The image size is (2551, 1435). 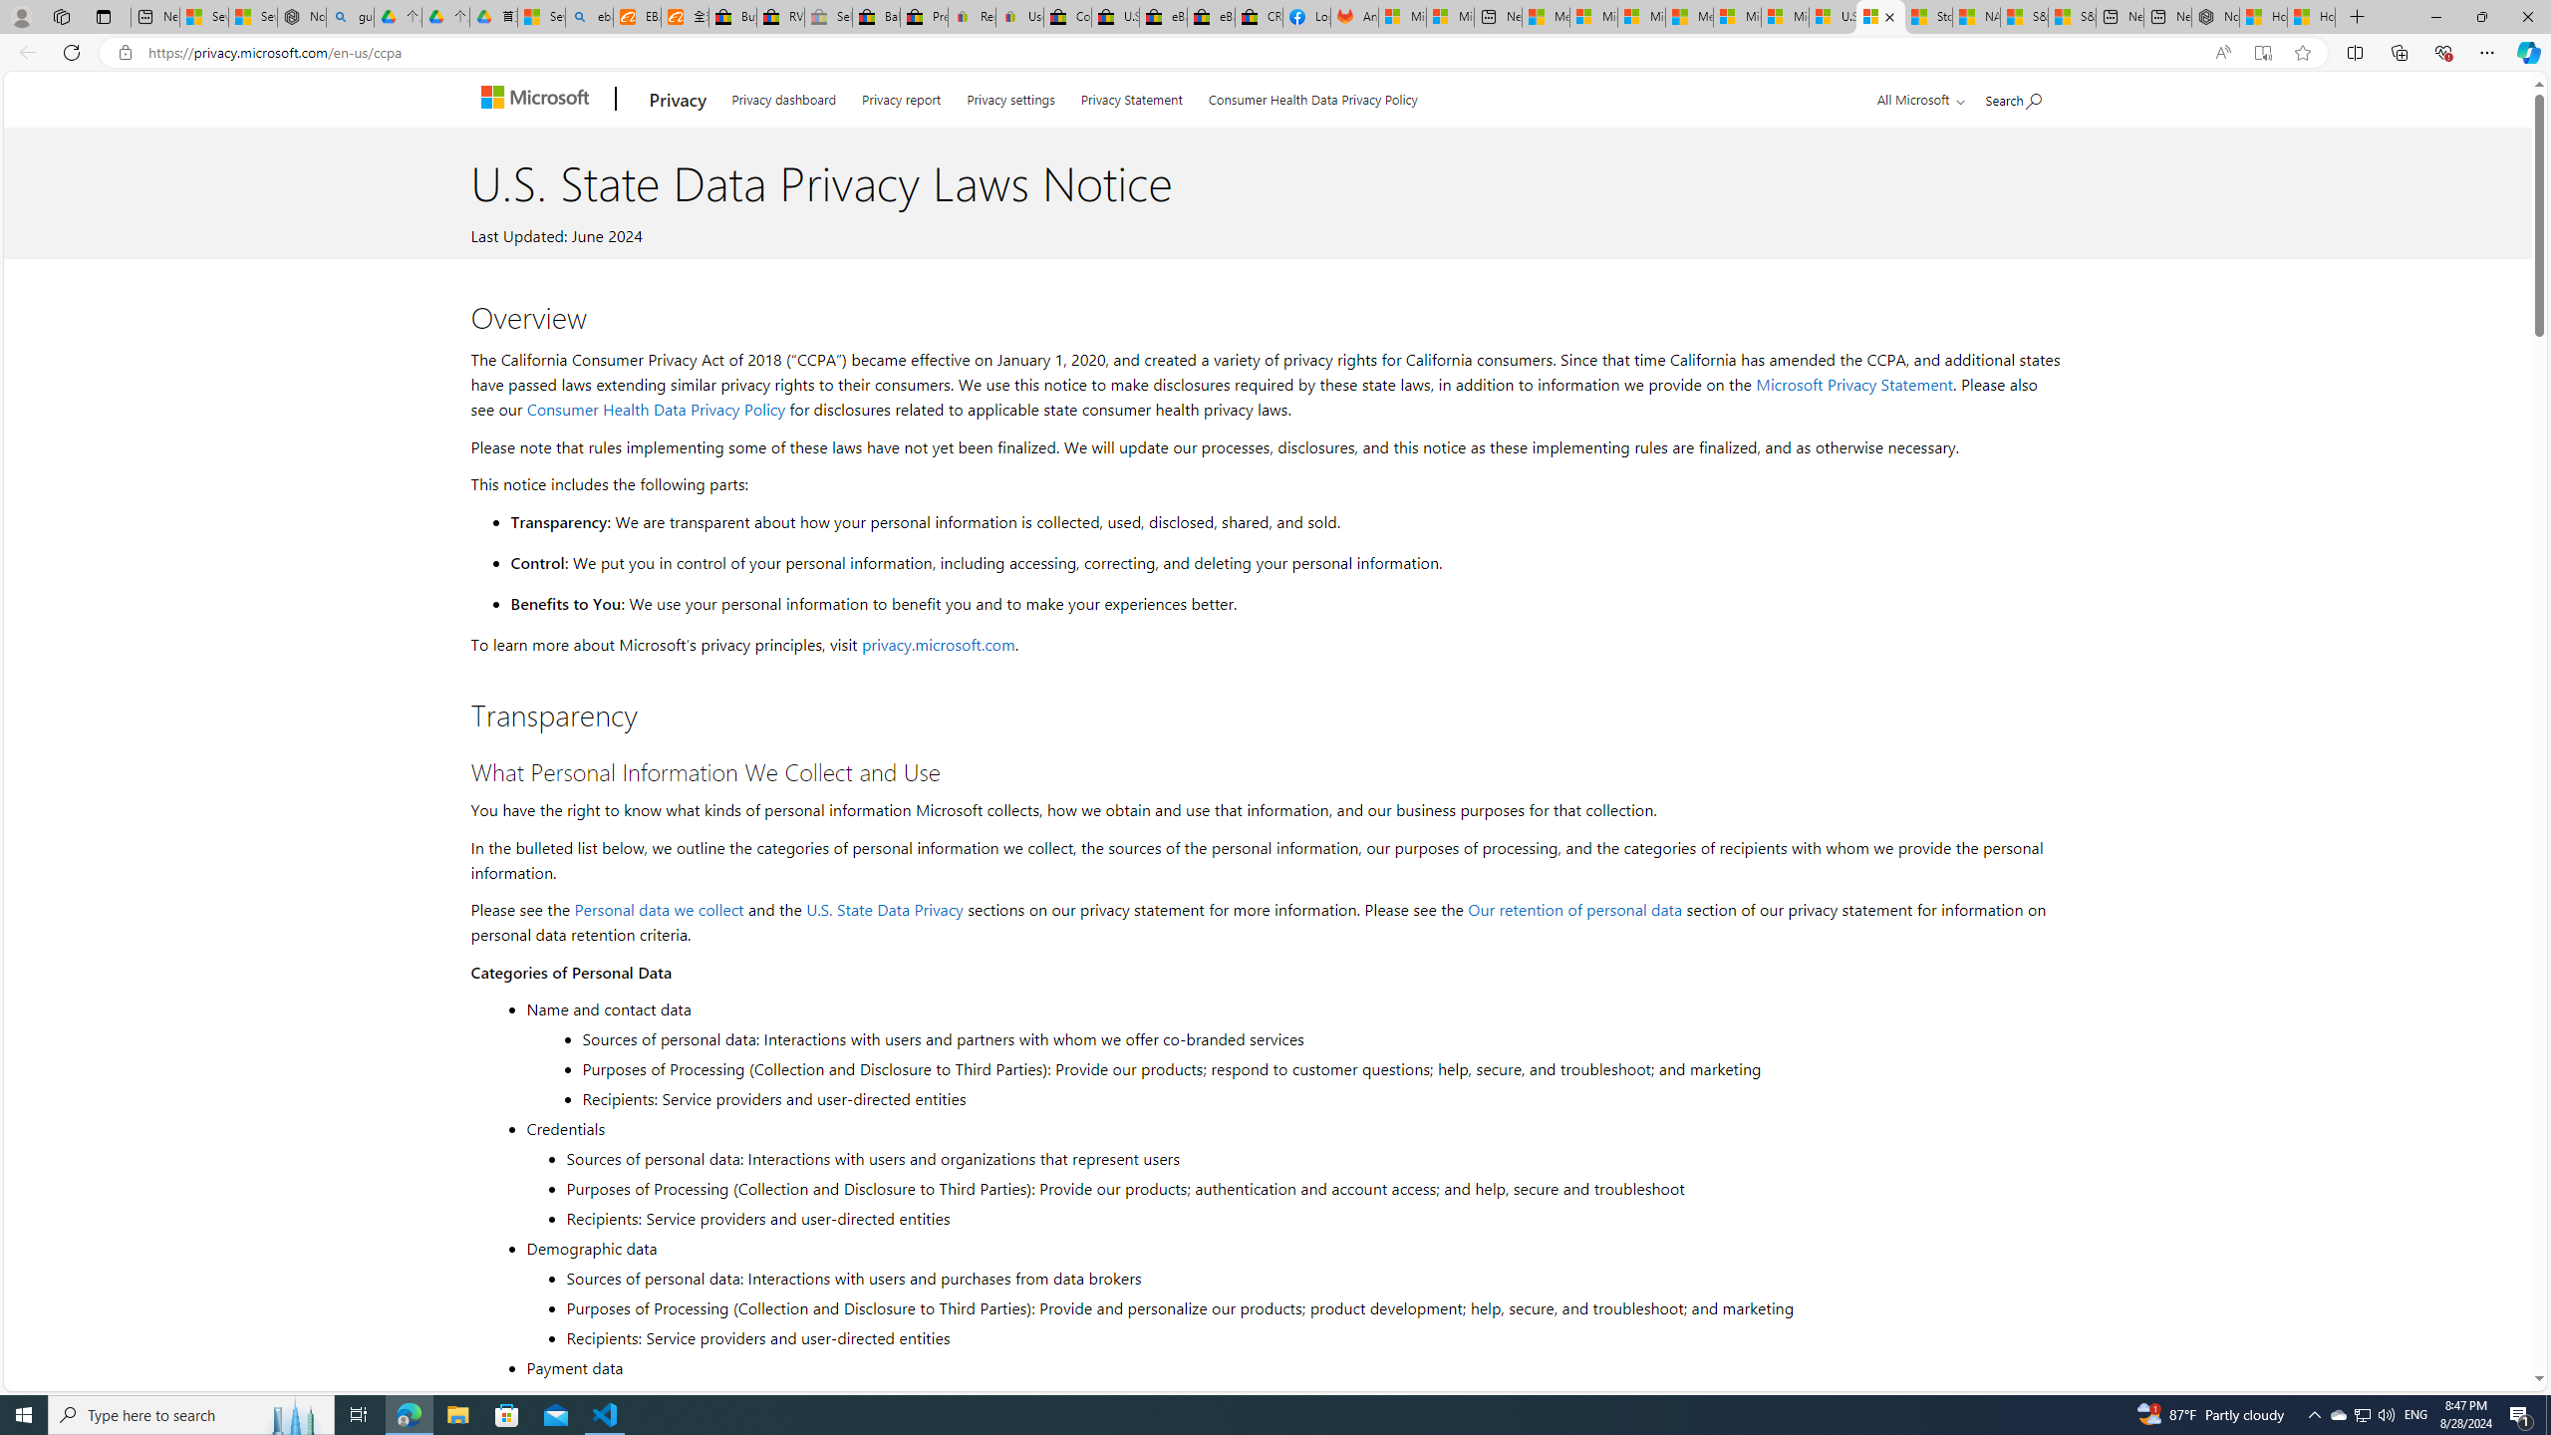 I want to click on ebay - Search, so click(x=589, y=17).